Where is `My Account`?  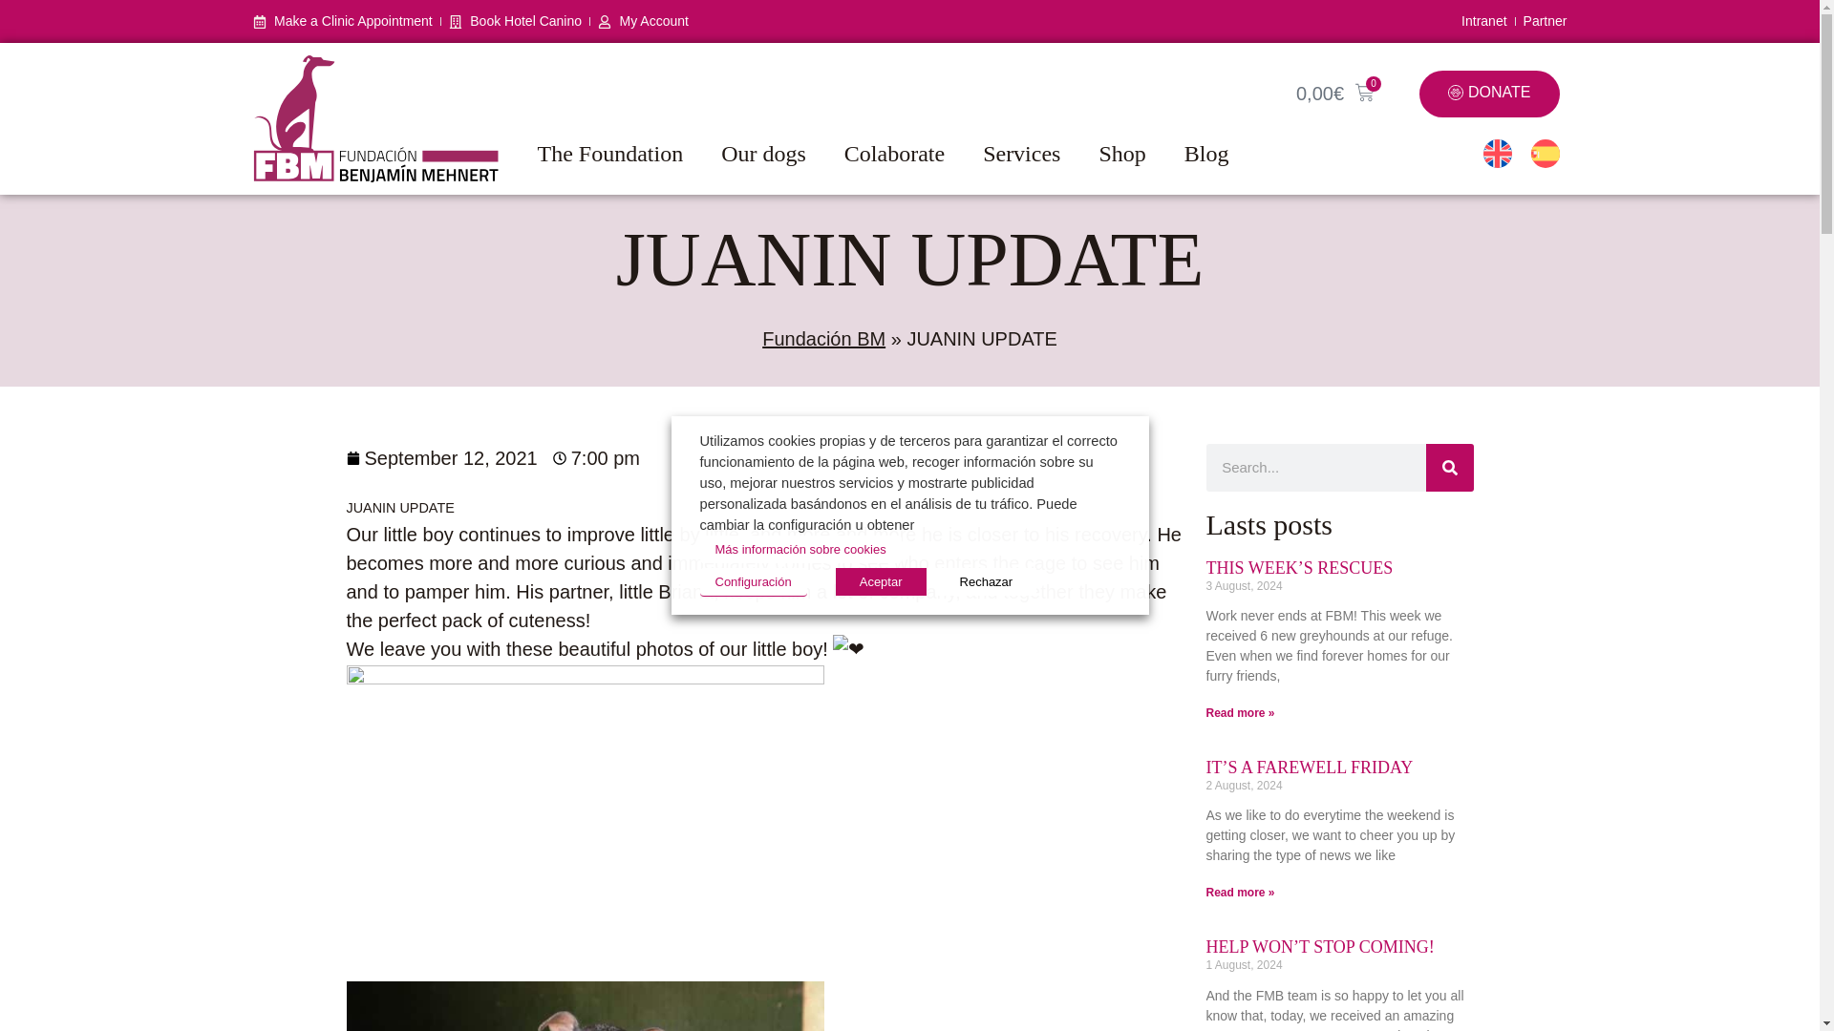
My Account is located at coordinates (643, 21).